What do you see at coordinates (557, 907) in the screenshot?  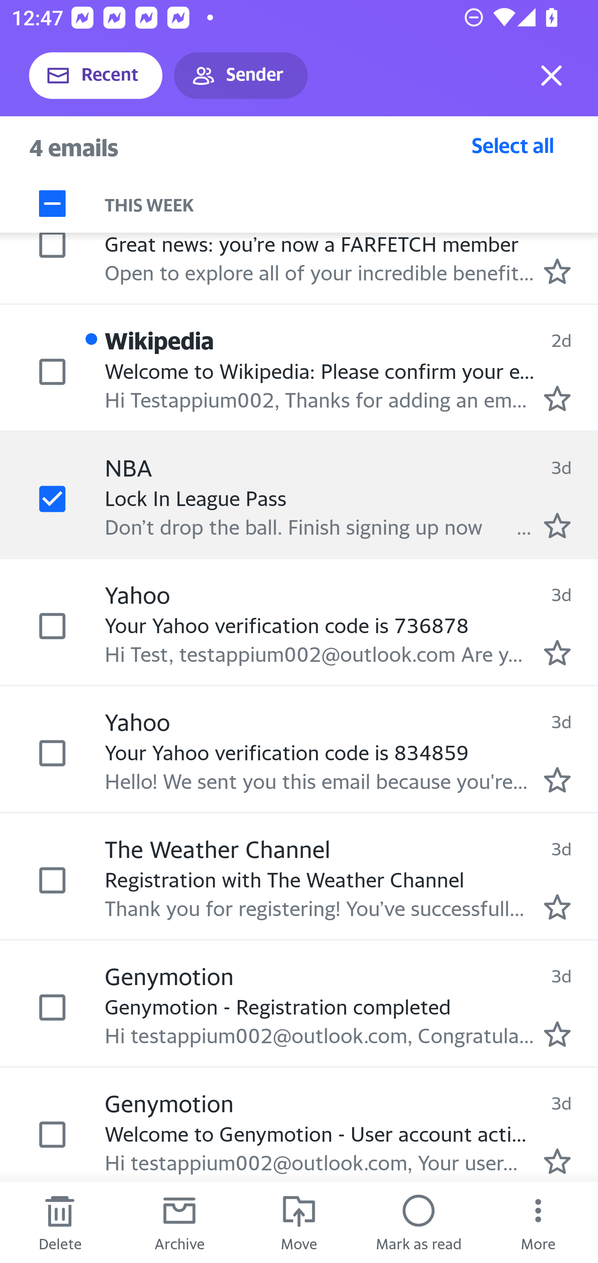 I see `Mark as starred.` at bounding box center [557, 907].